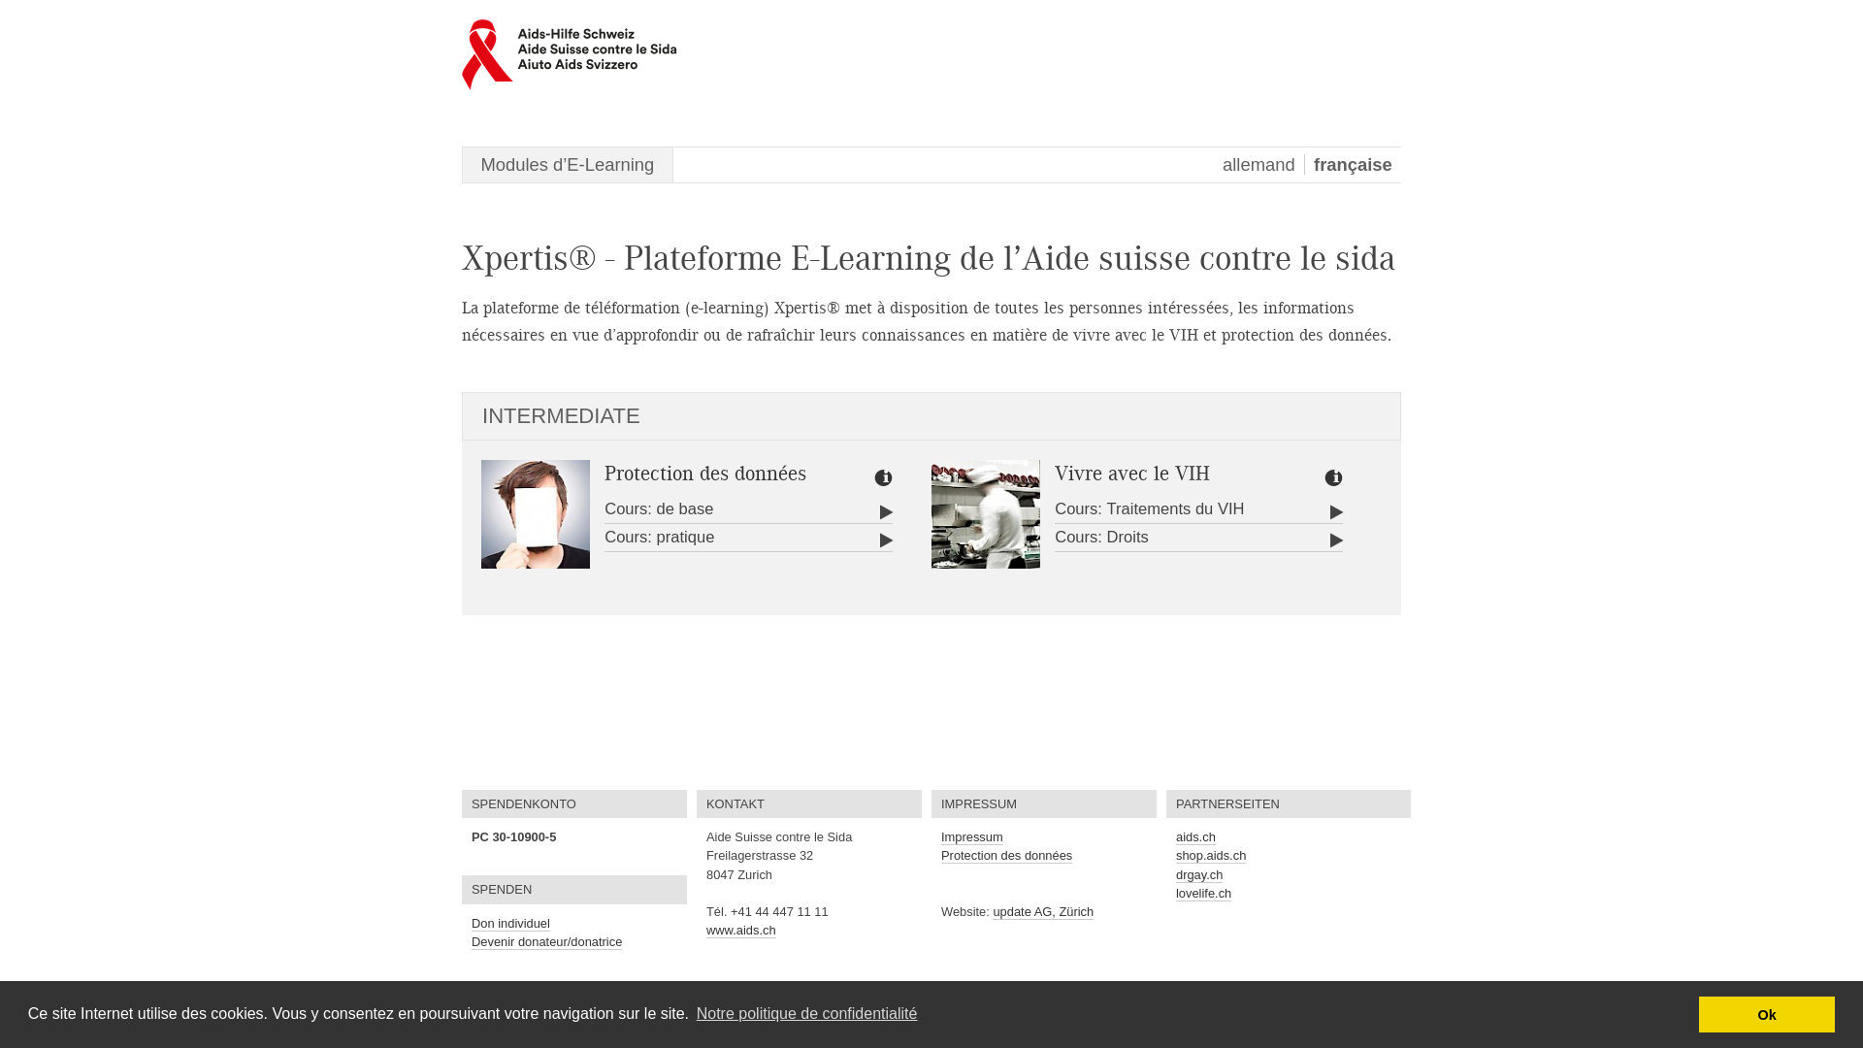 This screenshot has height=1048, width=1863. I want to click on Vivre avec le VIH
i, so click(1199, 474).